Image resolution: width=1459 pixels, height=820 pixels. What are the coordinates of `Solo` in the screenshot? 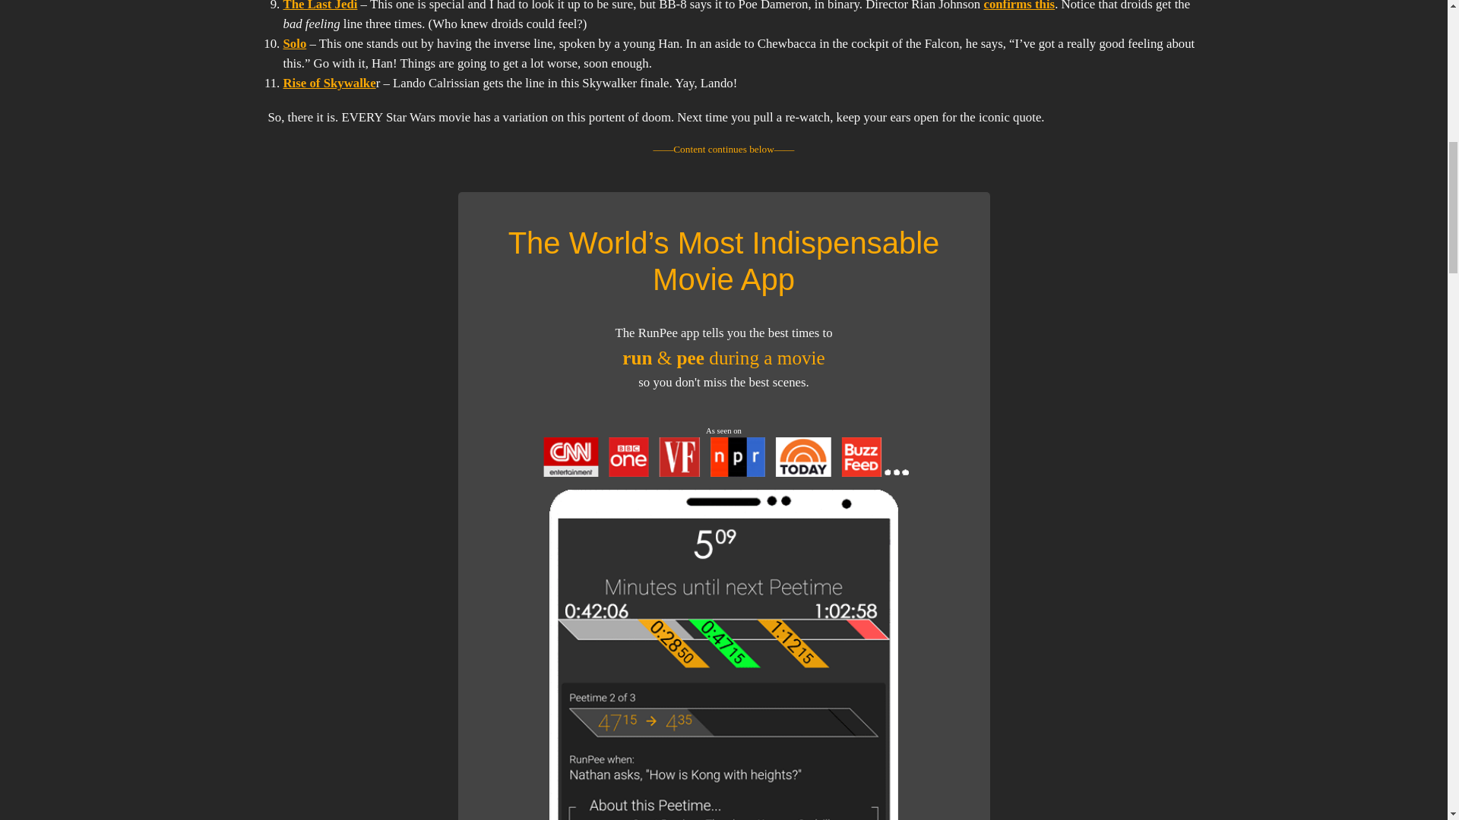 It's located at (295, 43).